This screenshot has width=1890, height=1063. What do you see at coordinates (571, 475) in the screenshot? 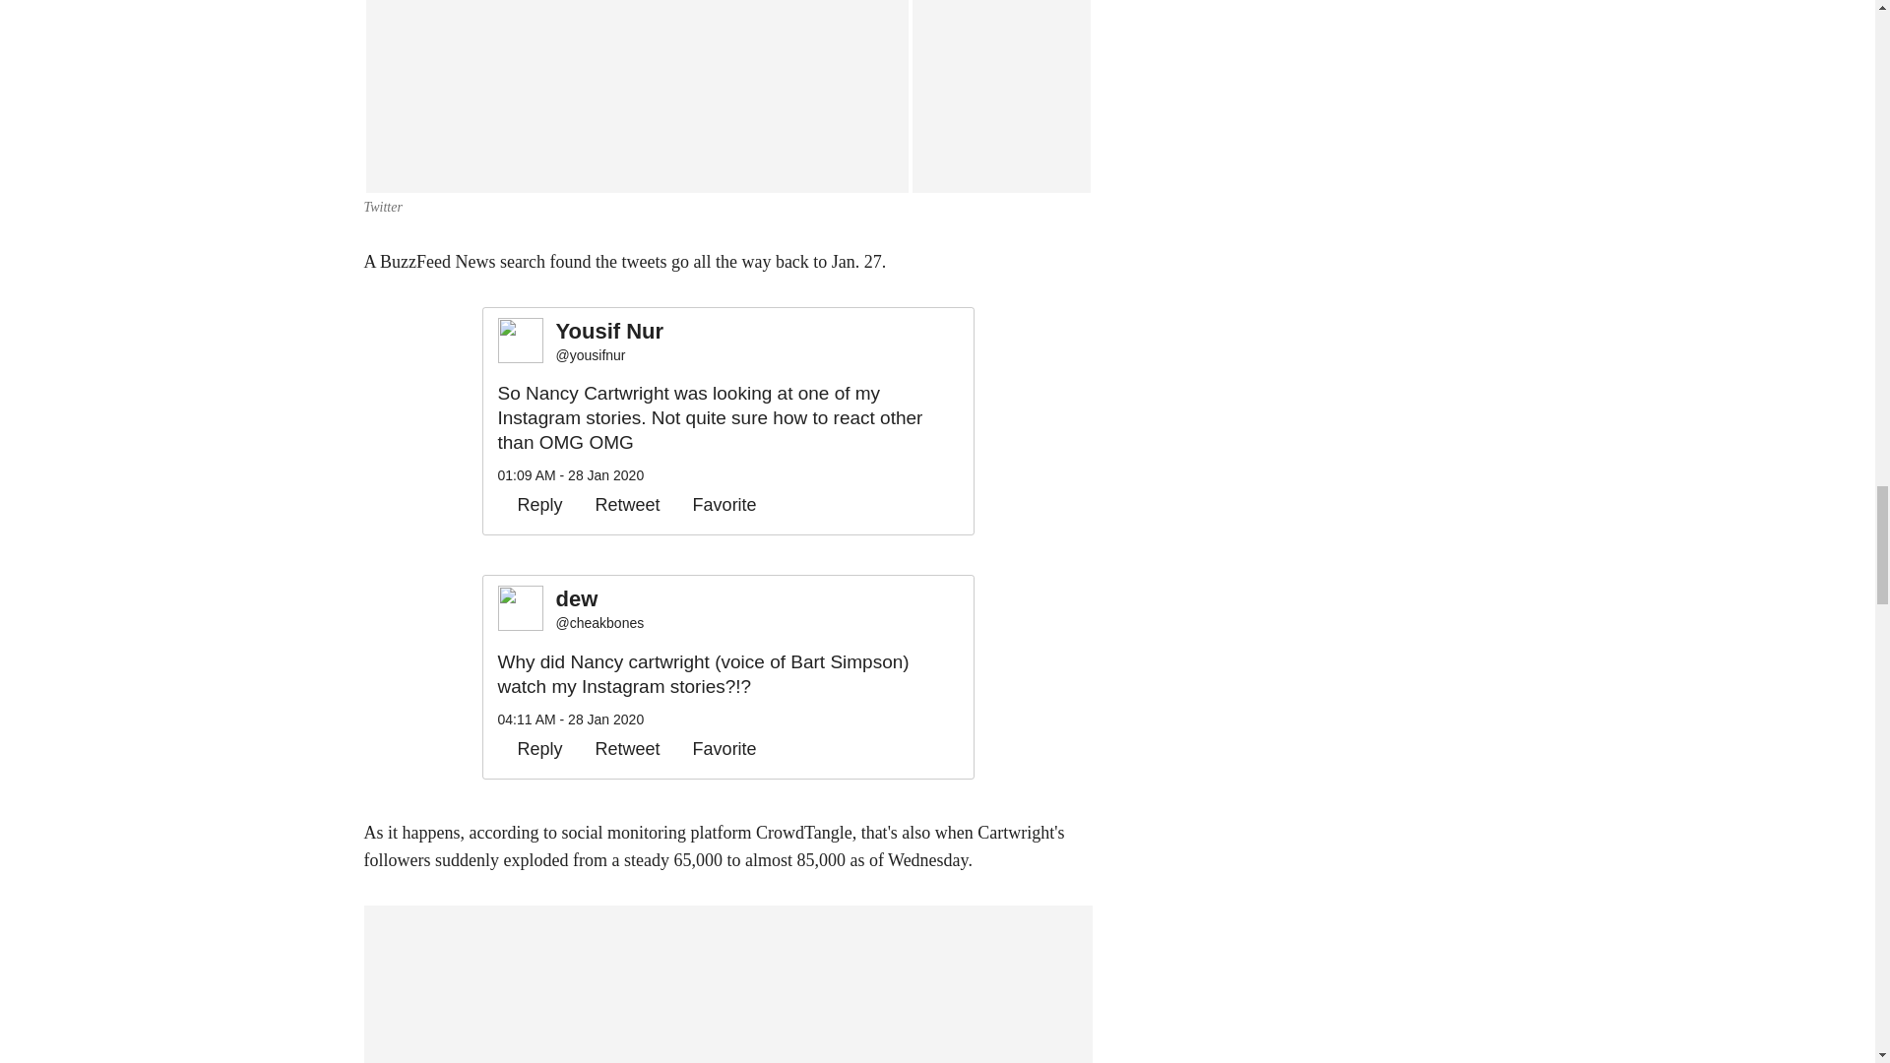
I see `01:09 AM - 28 Jan 2020` at bounding box center [571, 475].